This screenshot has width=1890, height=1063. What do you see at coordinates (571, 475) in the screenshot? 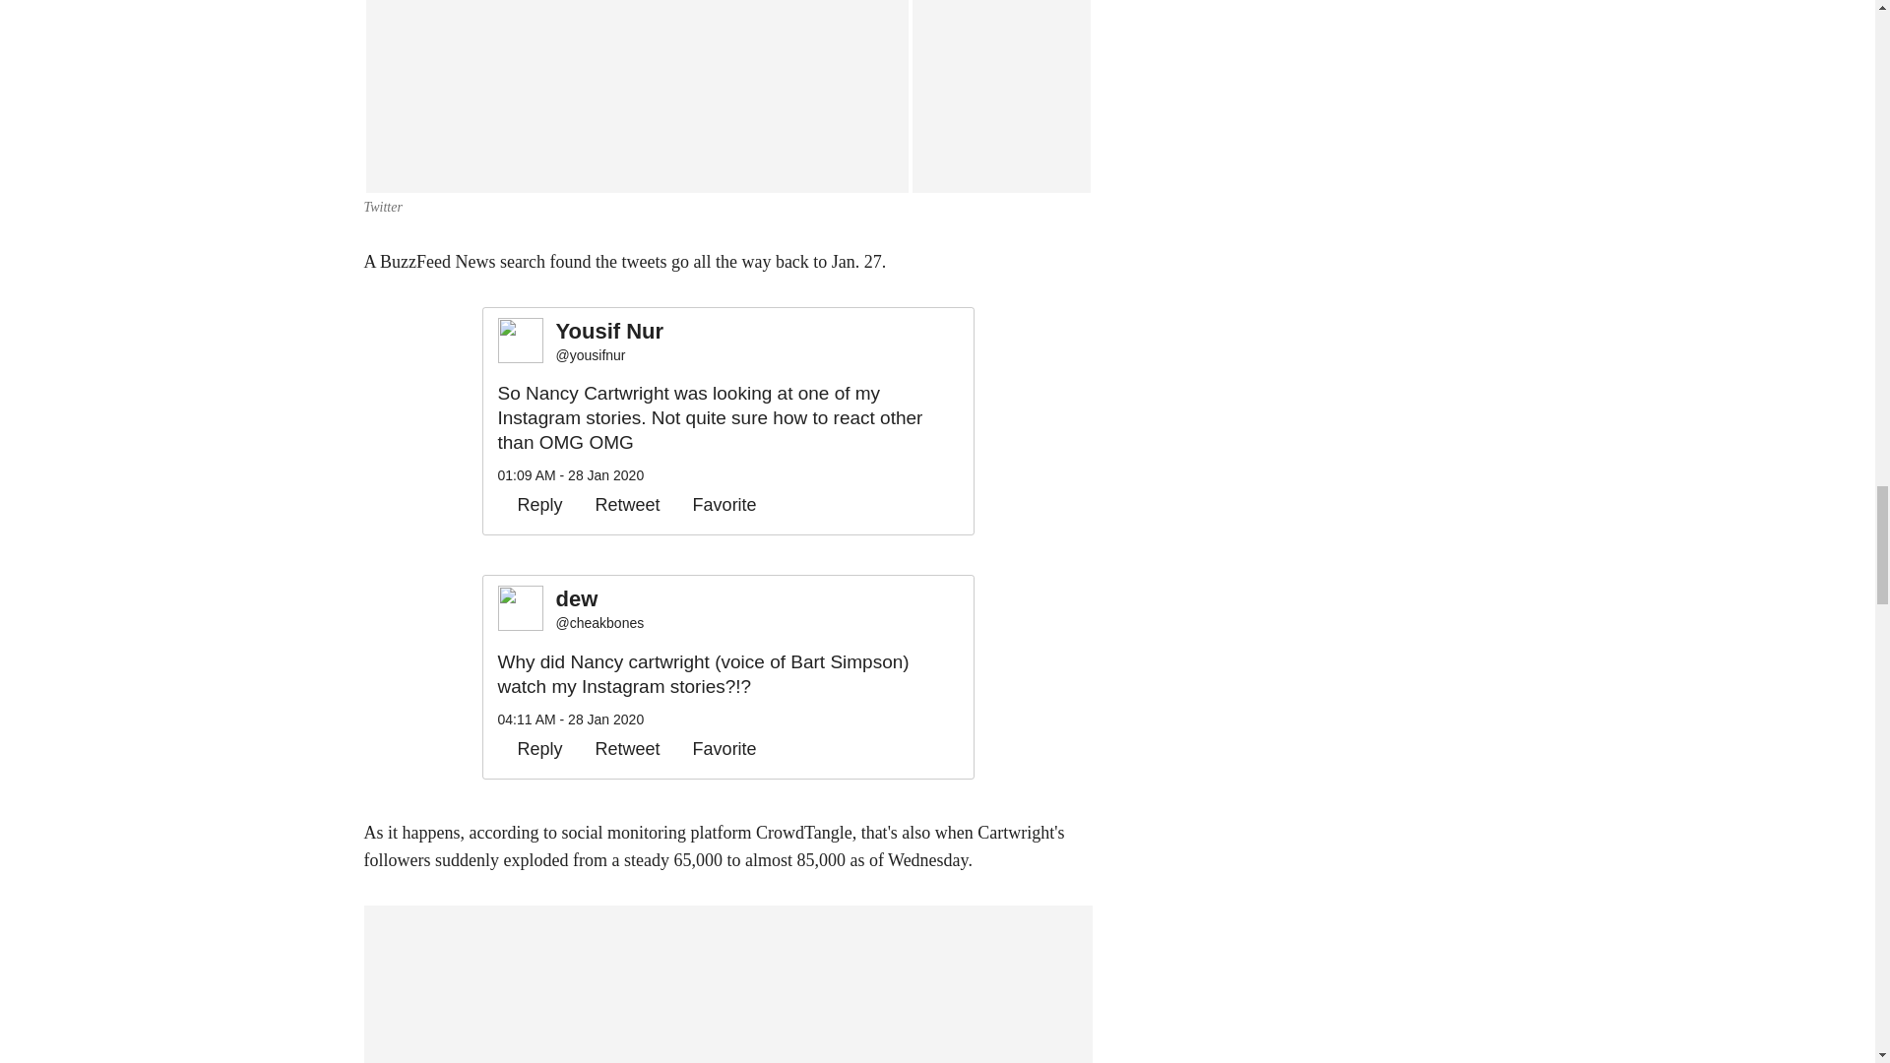
I see `01:09 AM - 28 Jan 2020` at bounding box center [571, 475].